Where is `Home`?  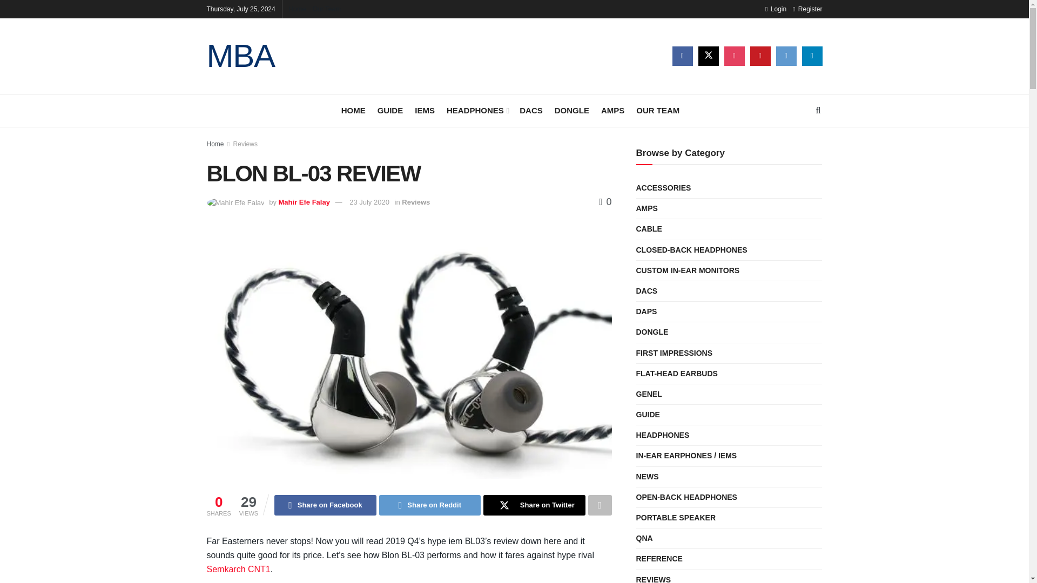 Home is located at coordinates (215, 144).